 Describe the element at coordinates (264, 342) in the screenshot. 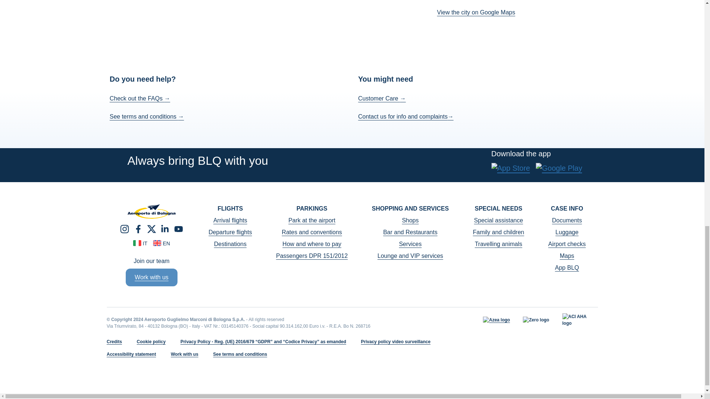

I see `General Data Protection Regulation` at that location.